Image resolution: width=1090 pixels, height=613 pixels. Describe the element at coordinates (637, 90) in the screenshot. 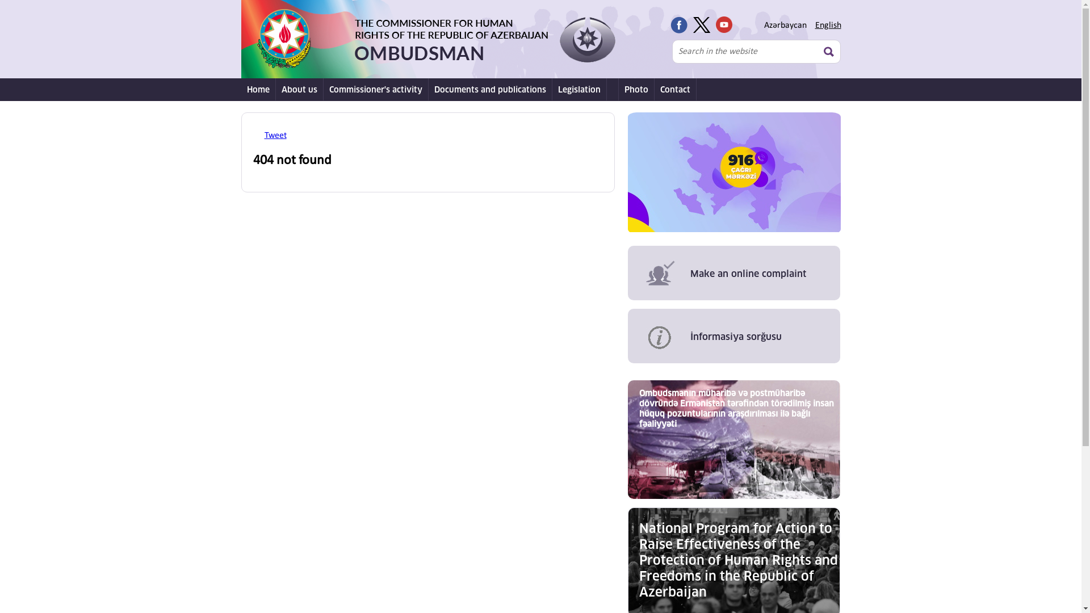

I see `Photo` at that location.